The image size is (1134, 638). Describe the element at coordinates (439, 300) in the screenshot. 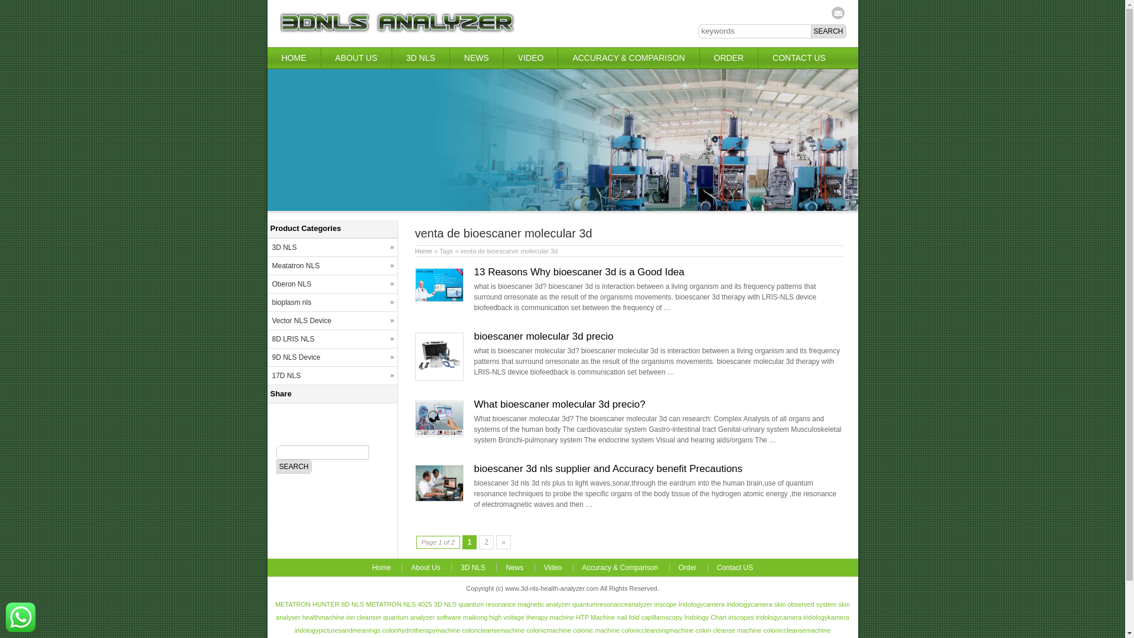

I see `13 Reasons Why bioescaner 3d is a Good Idea` at that location.